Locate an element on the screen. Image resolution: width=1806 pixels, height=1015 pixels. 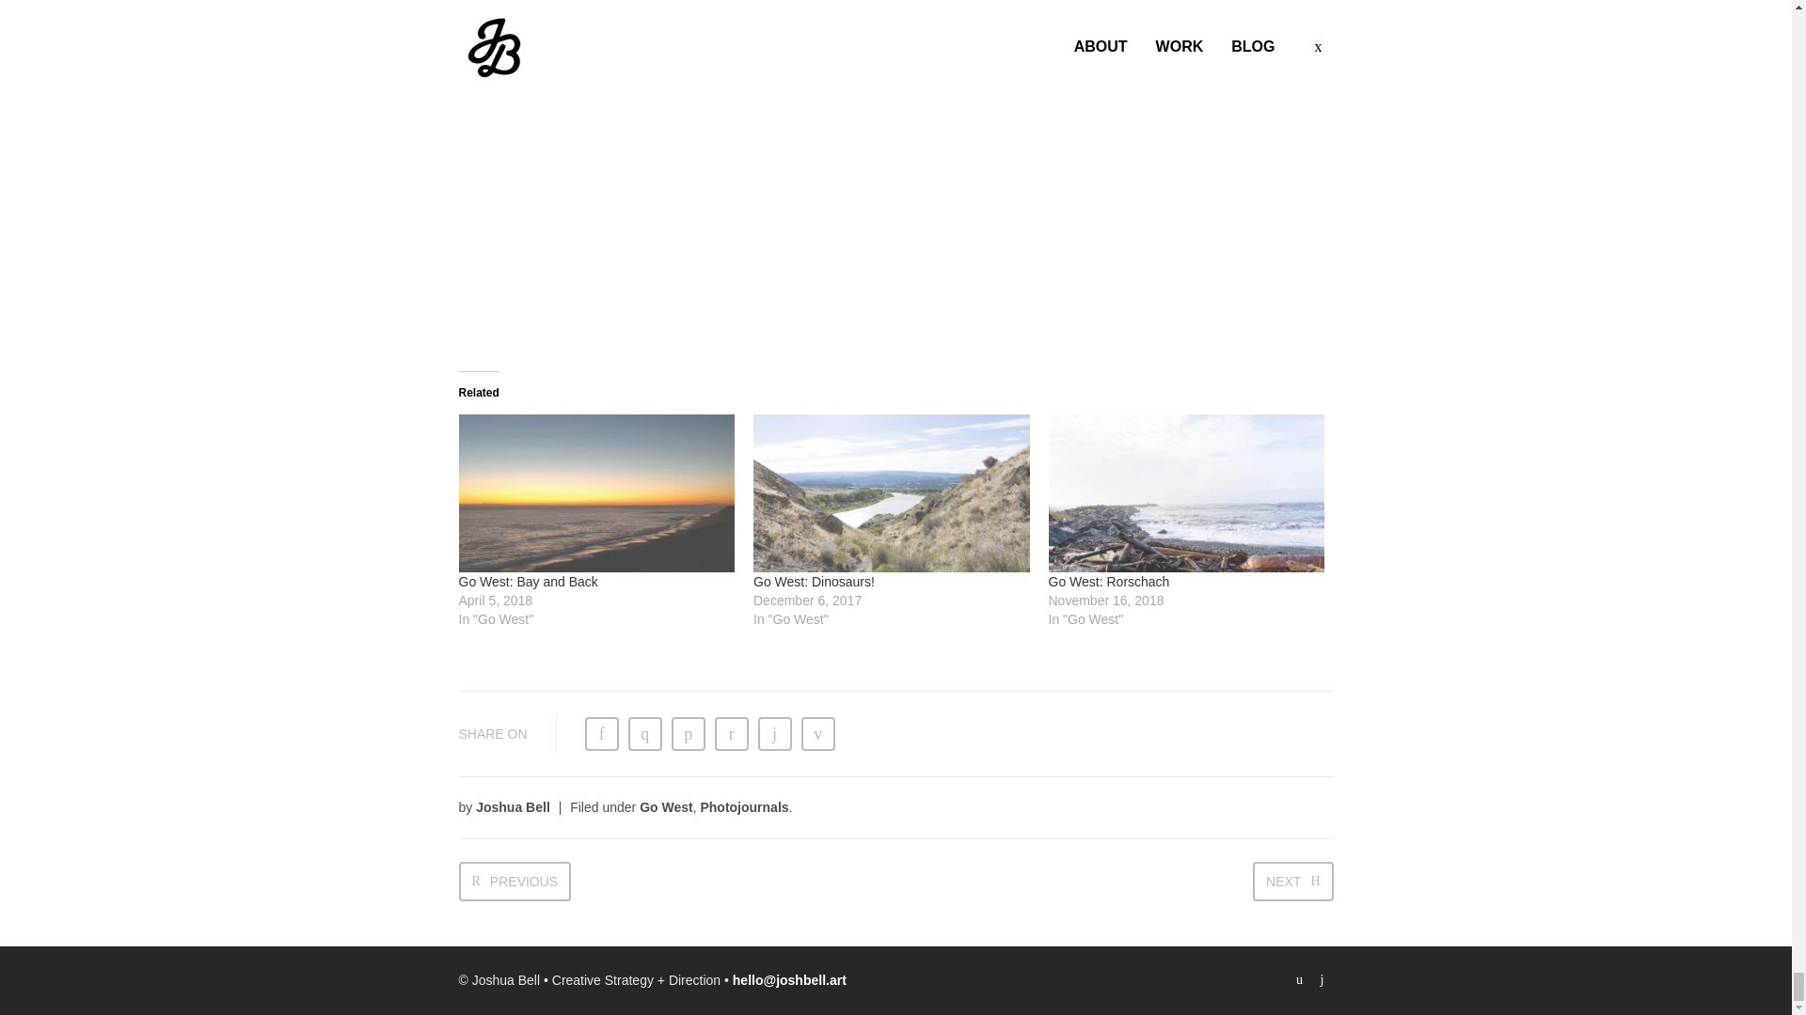
Go West: Rorschach is located at coordinates (1108, 582).